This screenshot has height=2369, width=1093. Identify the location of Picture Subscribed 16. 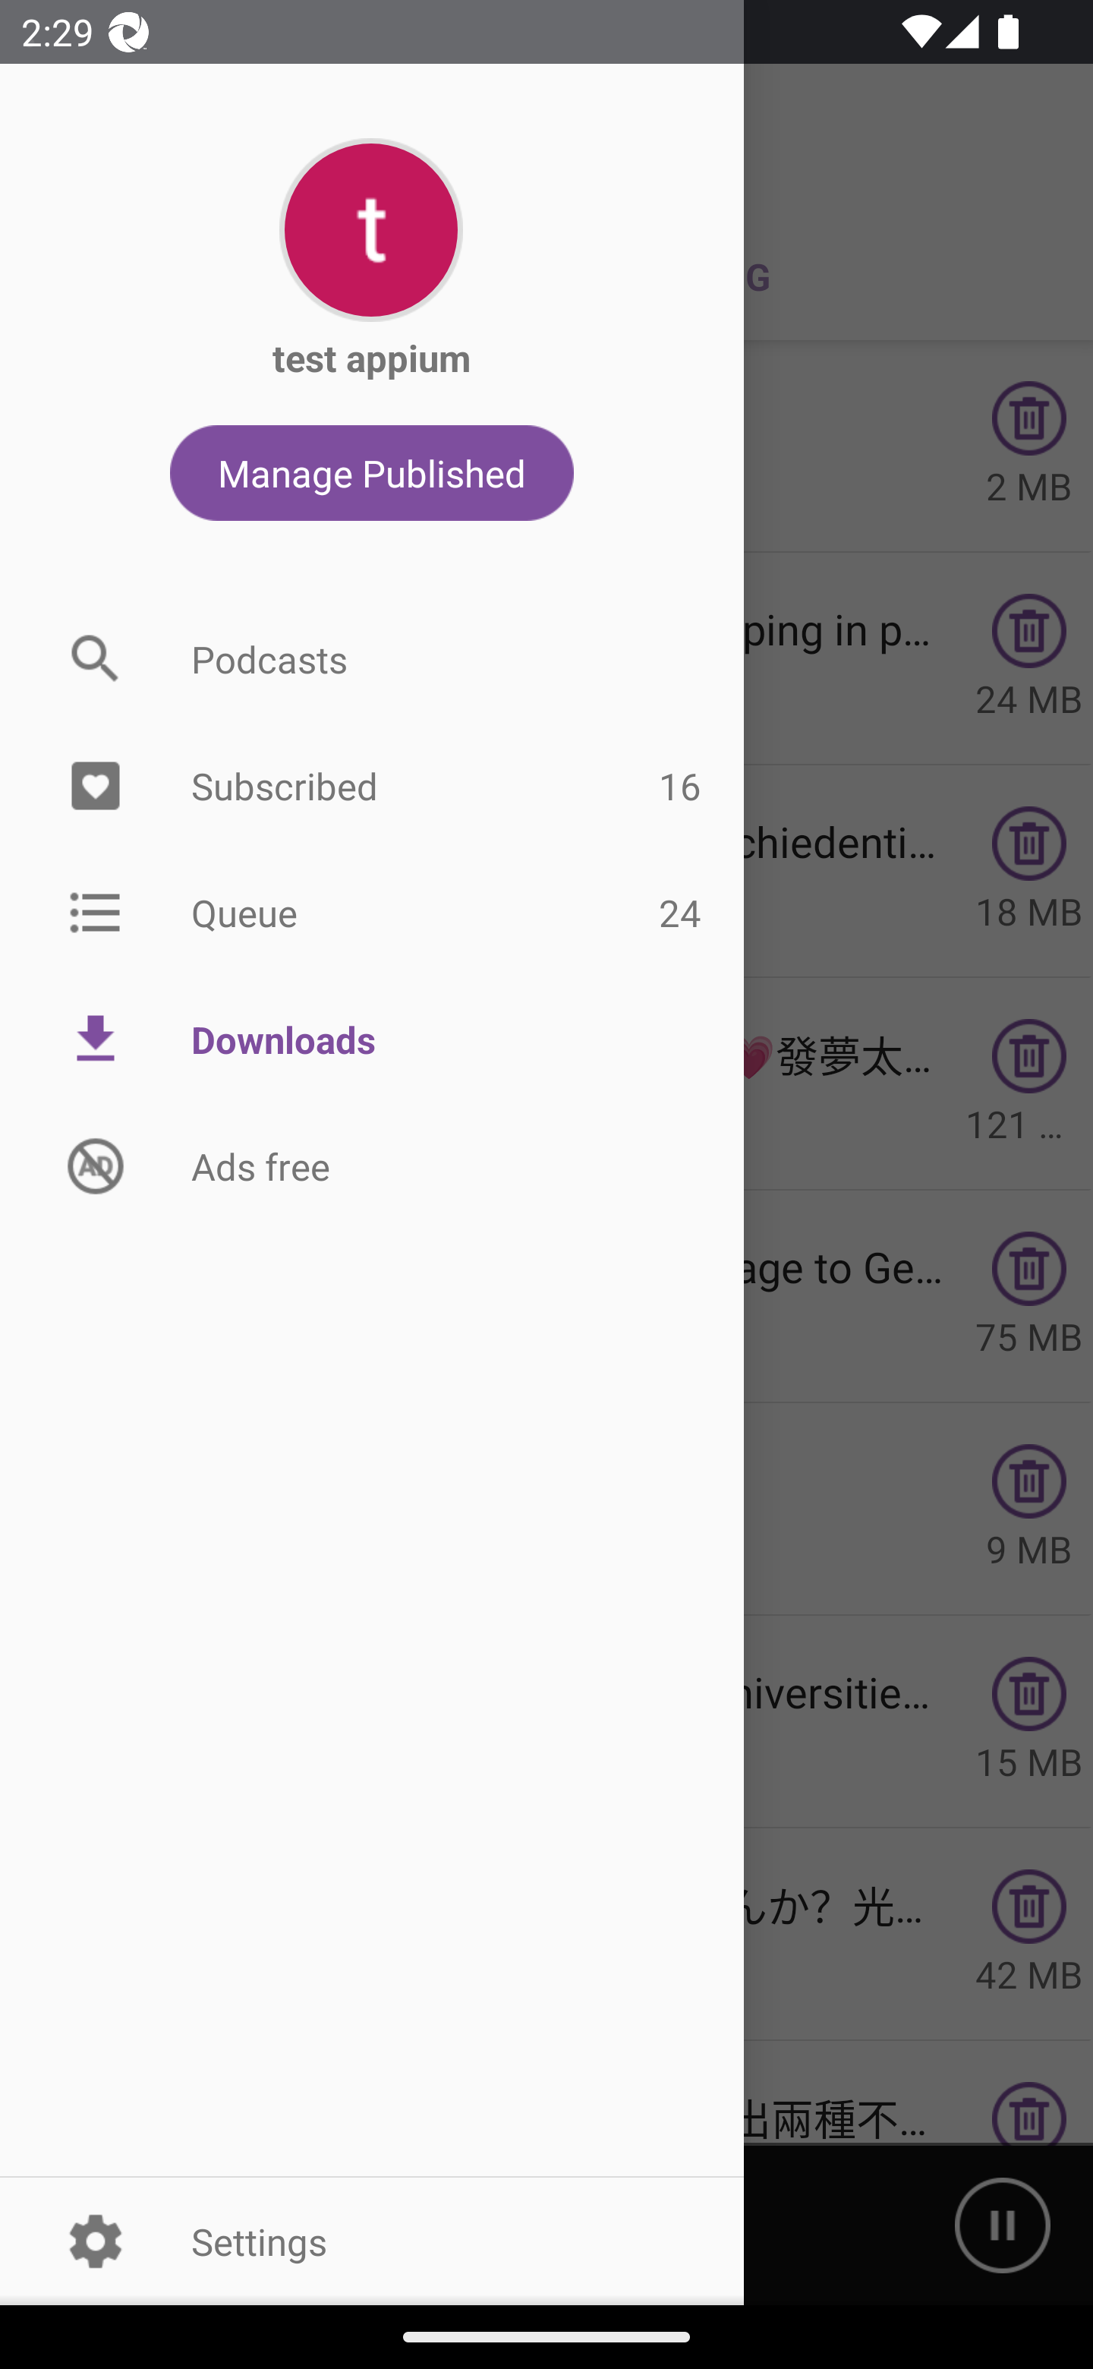
(372, 787).